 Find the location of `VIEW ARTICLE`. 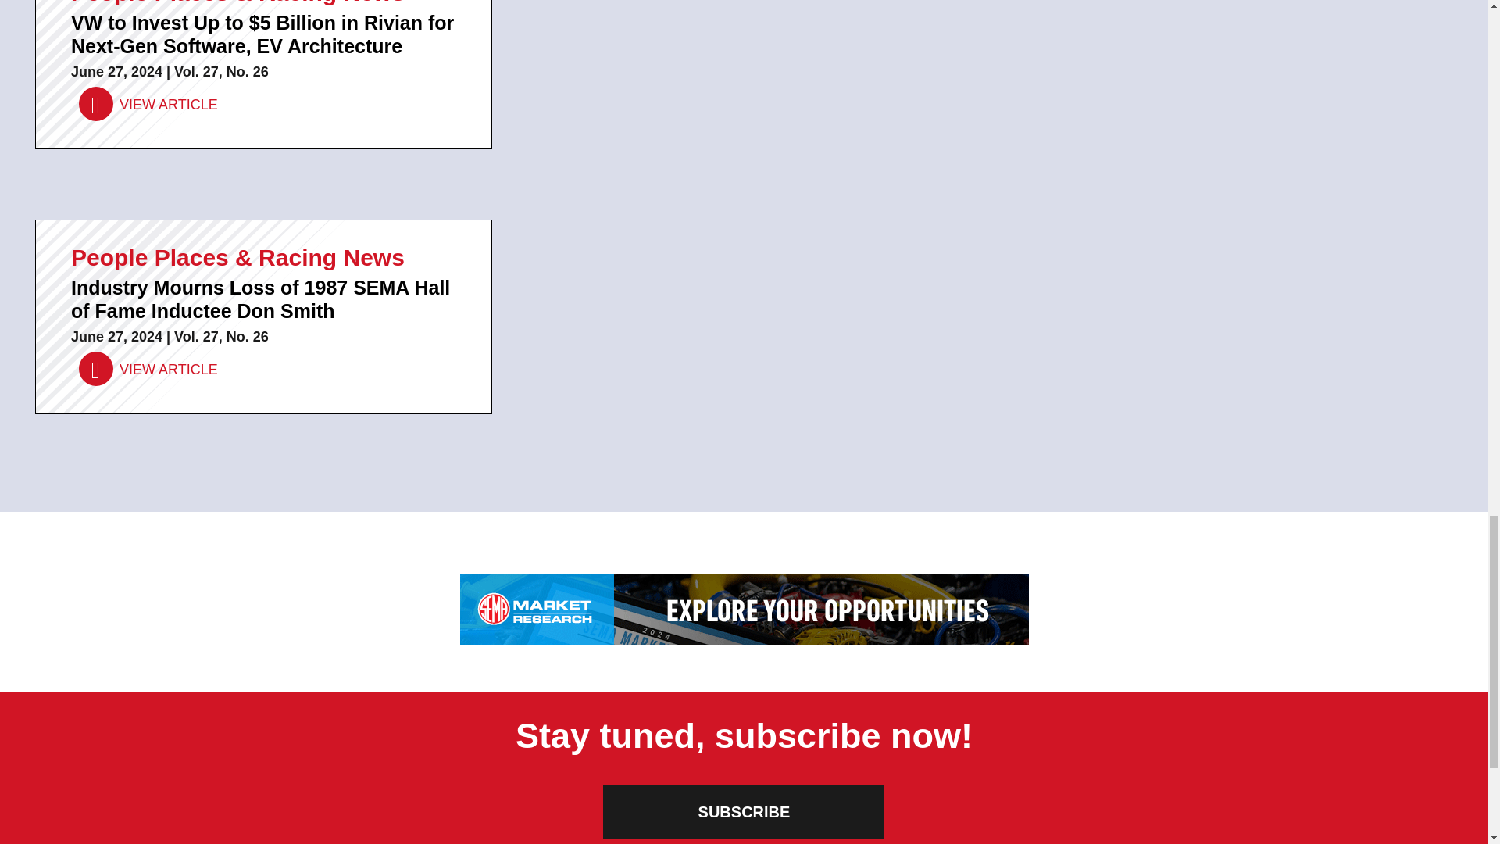

VIEW ARTICLE is located at coordinates (148, 105).